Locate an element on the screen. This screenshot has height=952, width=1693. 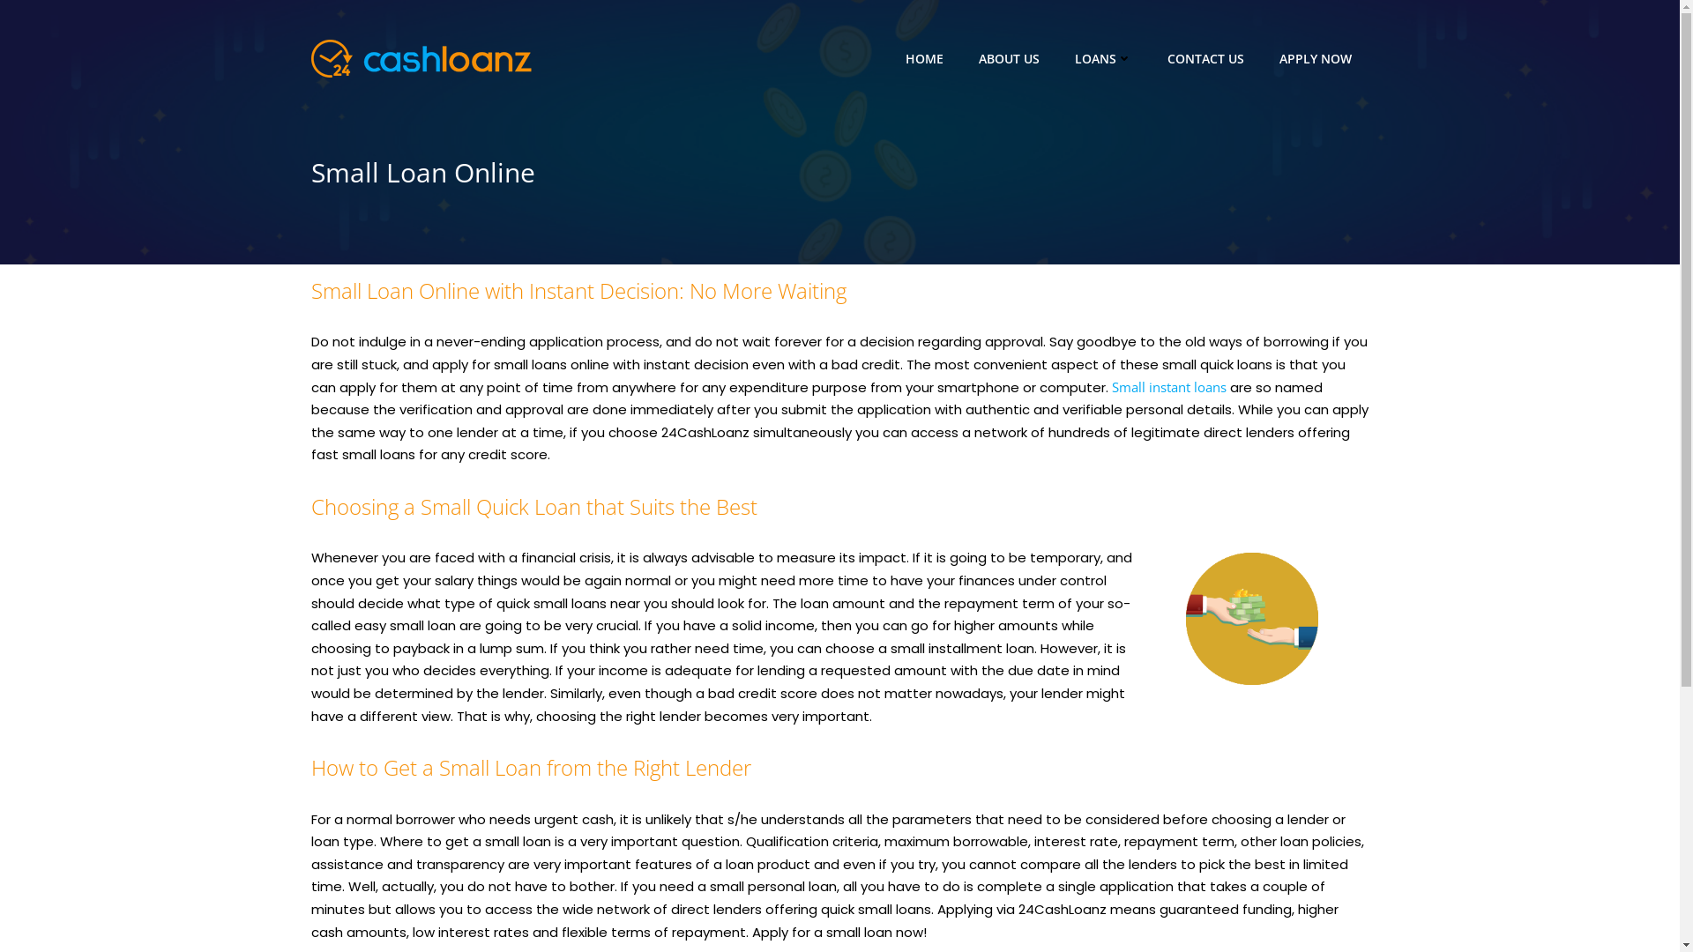
HOME is located at coordinates (924, 58).